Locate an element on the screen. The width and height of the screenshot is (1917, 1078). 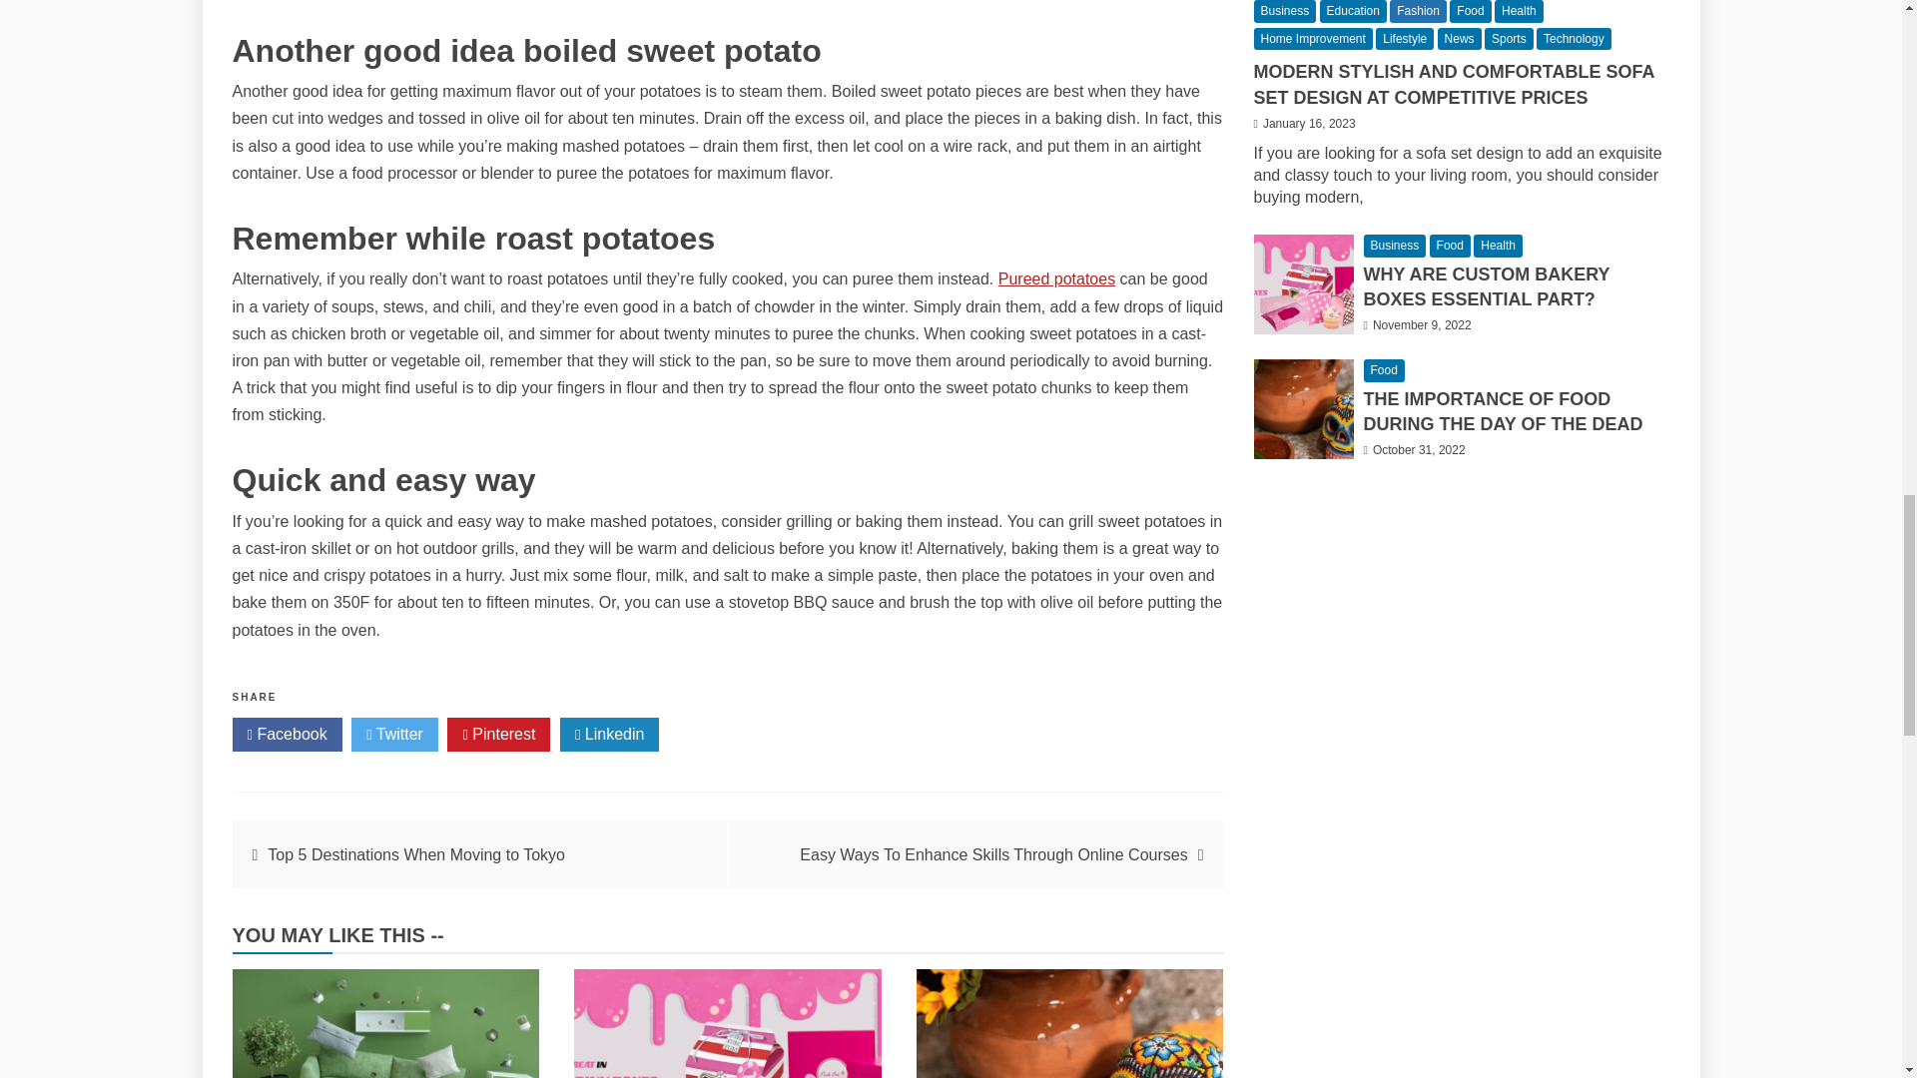
Top 5 Destinations When Moving to Tokyo is located at coordinates (416, 854).